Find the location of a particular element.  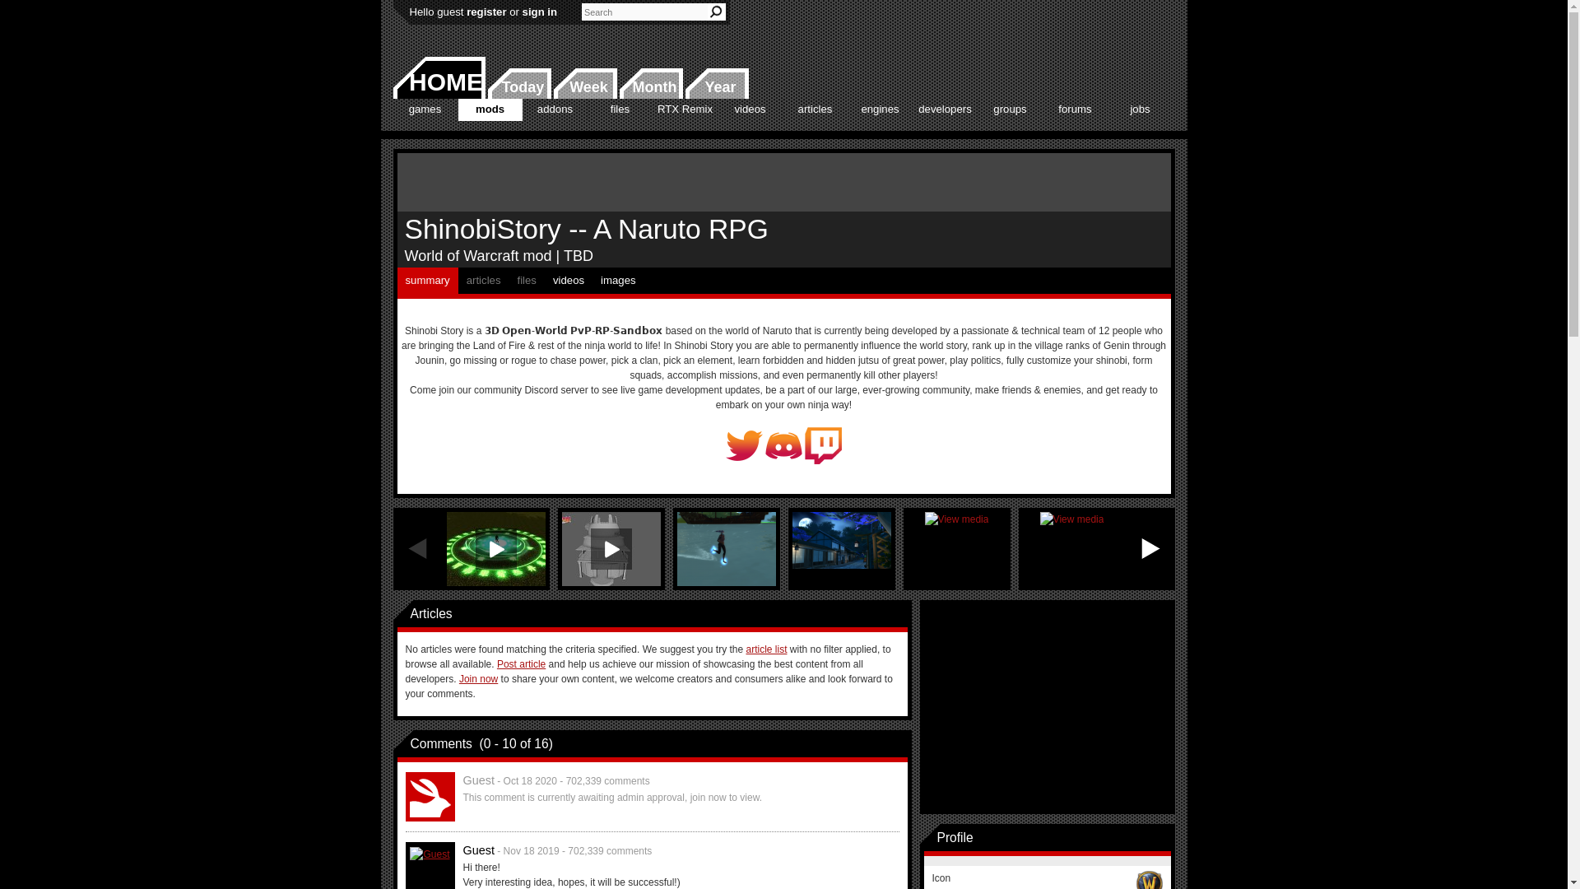

videos is located at coordinates (749, 109).